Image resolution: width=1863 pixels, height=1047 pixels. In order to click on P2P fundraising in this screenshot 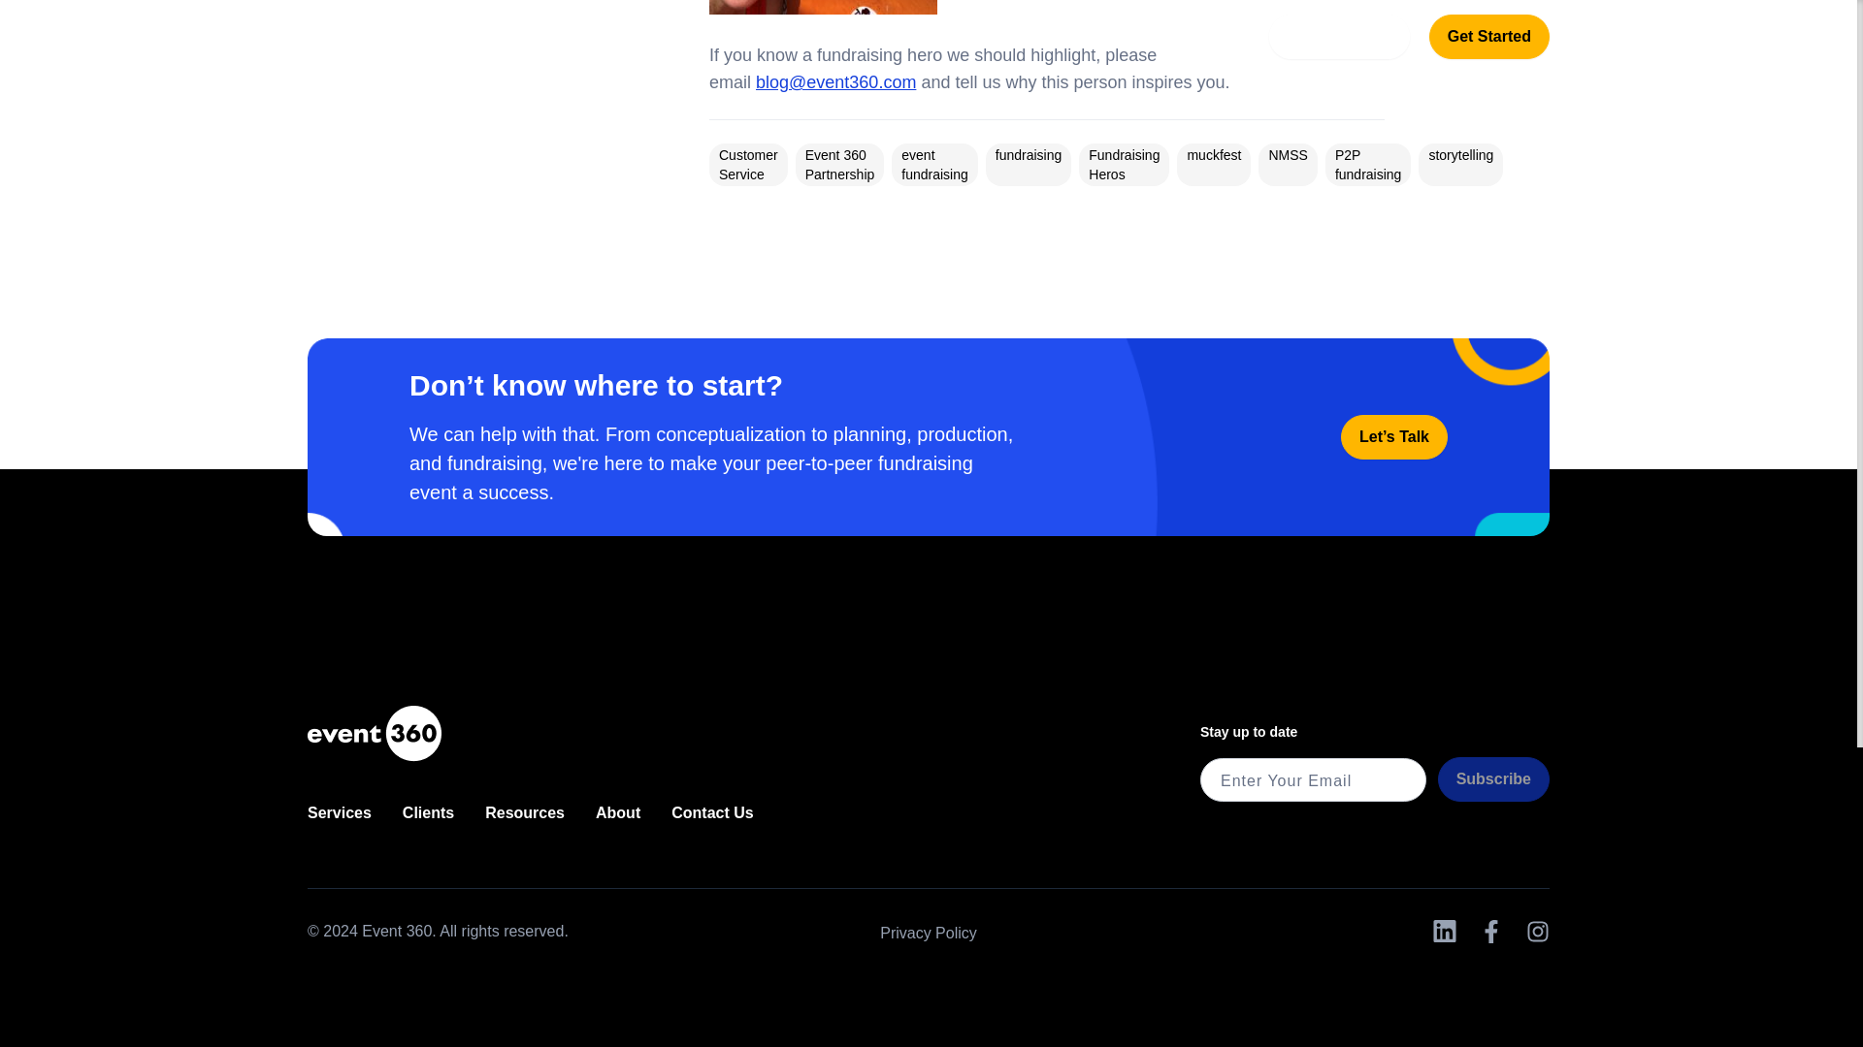, I will do `click(1368, 165)`.